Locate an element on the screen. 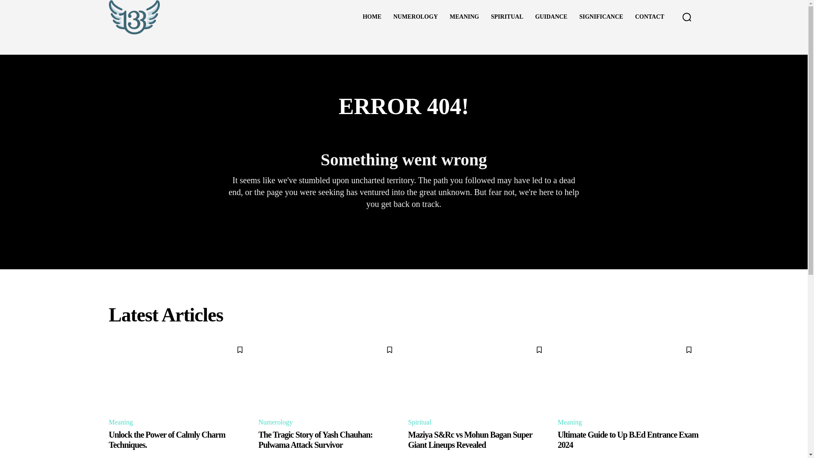  HOME is located at coordinates (371, 17).